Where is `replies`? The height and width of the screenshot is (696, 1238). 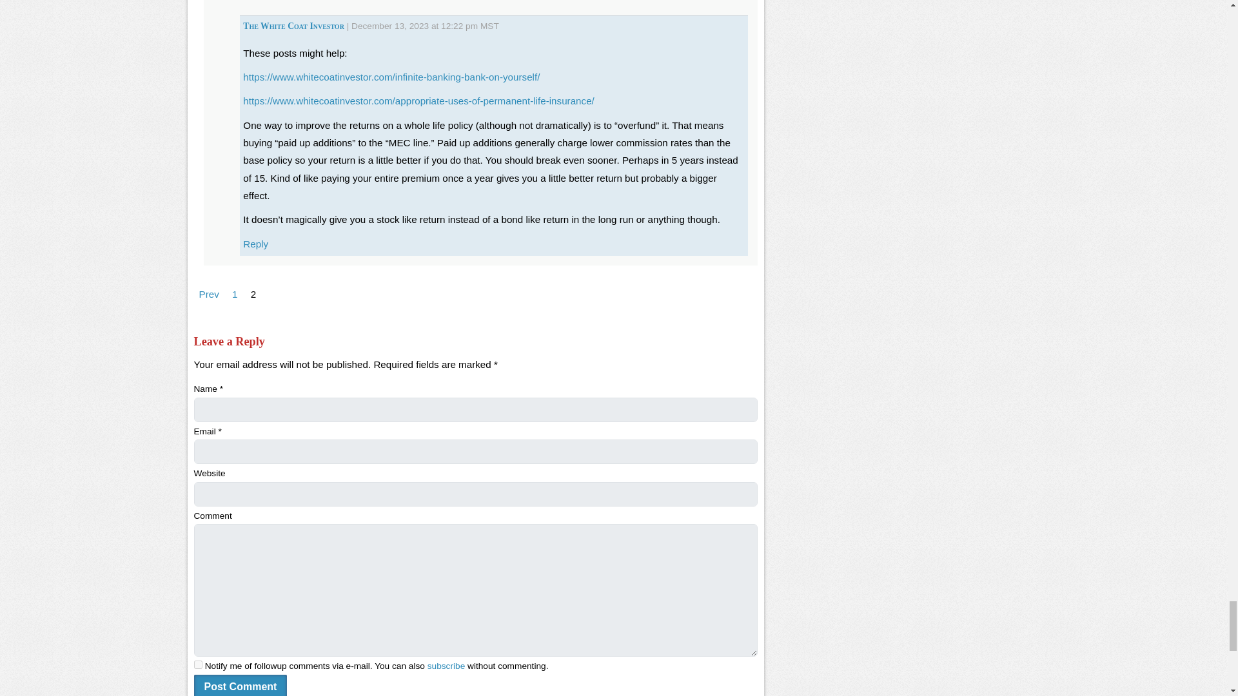 replies is located at coordinates (197, 664).